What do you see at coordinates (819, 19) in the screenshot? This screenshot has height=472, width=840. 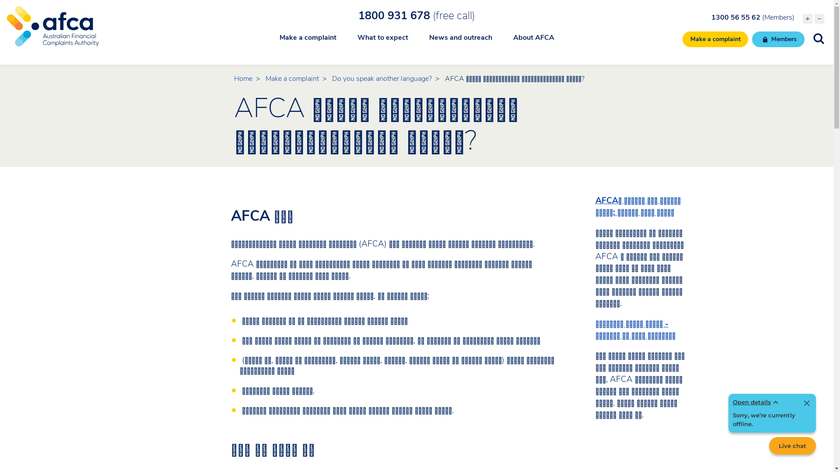 I see `A` at bounding box center [819, 19].